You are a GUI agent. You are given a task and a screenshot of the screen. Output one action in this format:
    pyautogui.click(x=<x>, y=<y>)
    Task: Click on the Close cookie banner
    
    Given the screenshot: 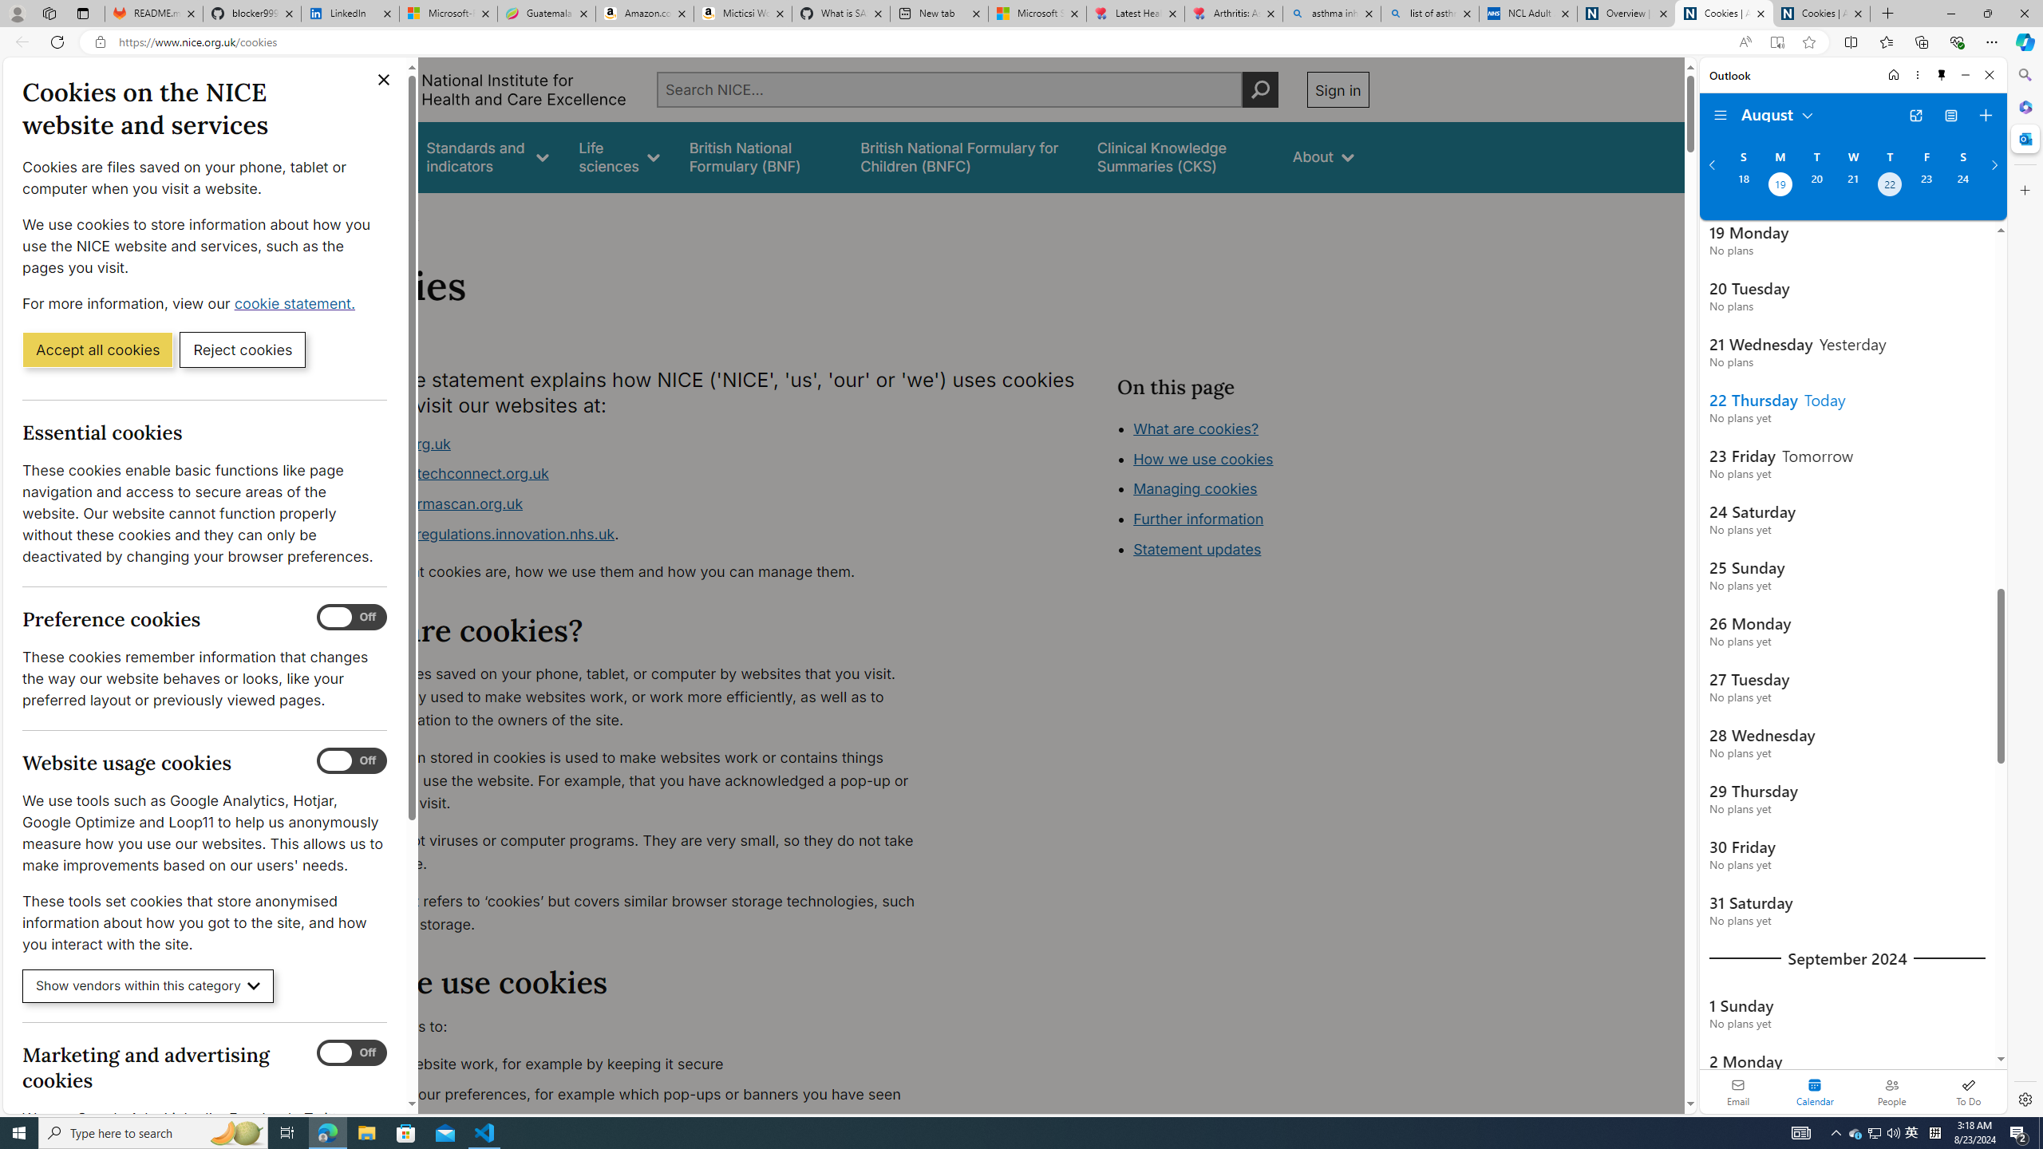 What is the action you would take?
    pyautogui.click(x=384, y=80)
    